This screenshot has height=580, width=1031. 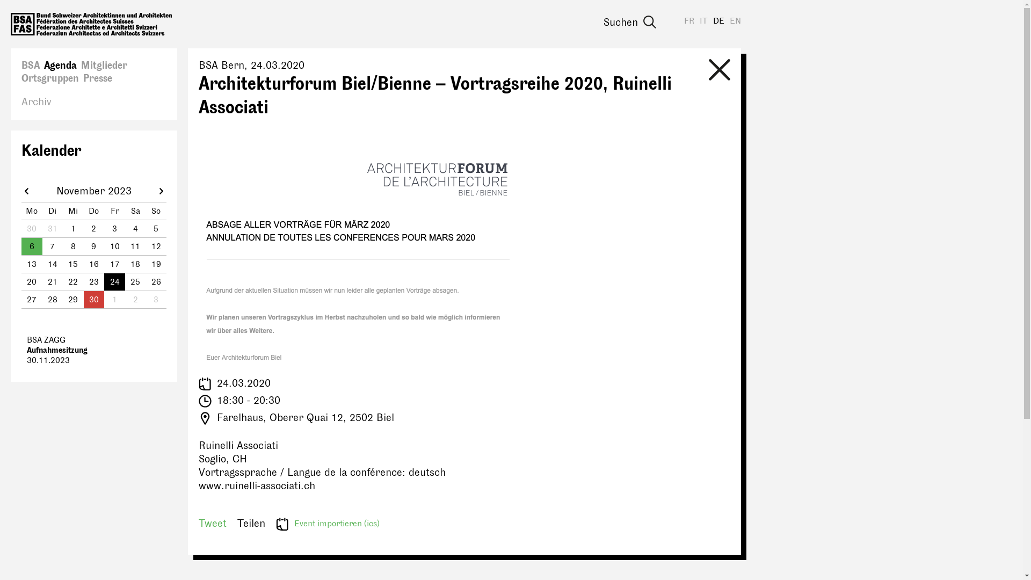 I want to click on Ortsgruppen, so click(x=50, y=78).